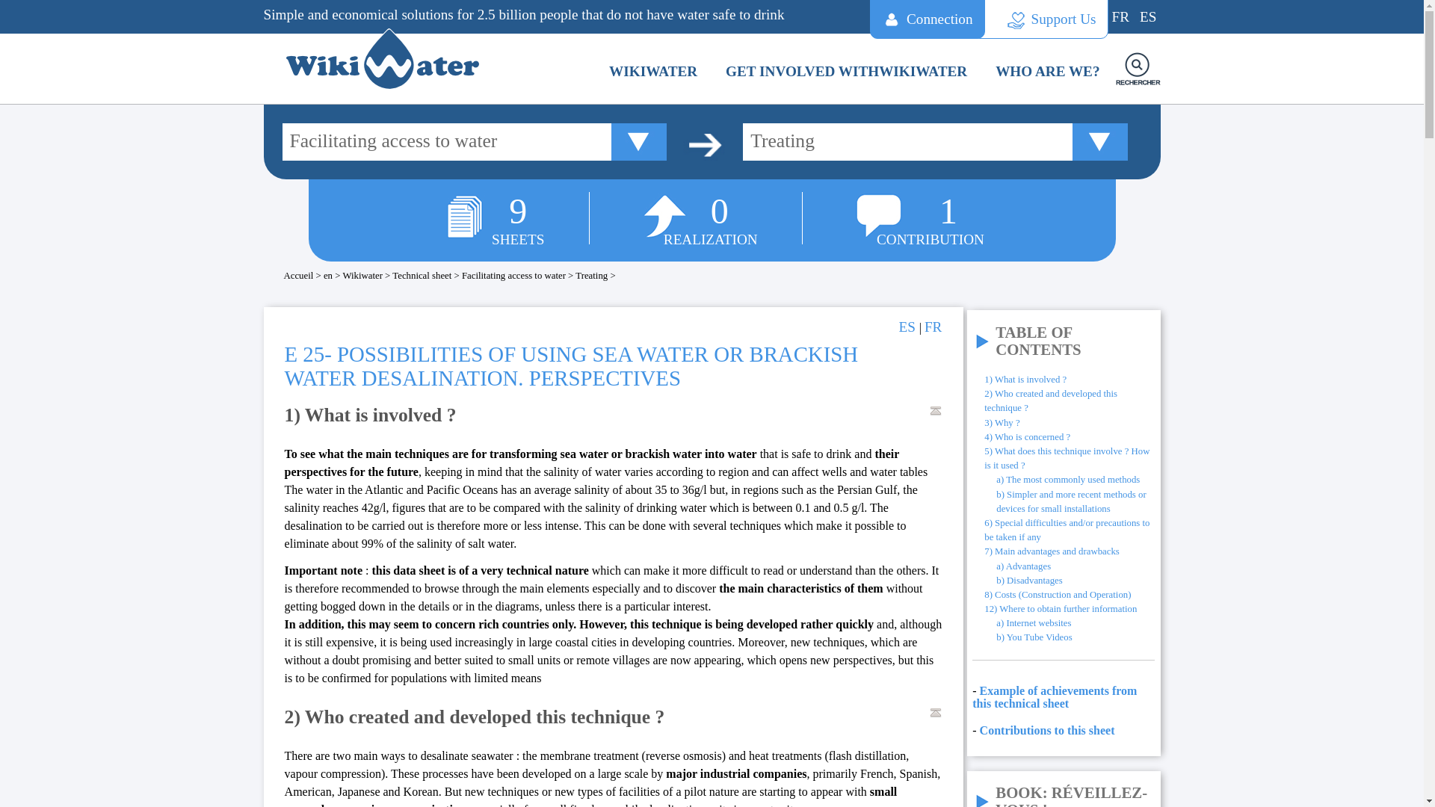 The width and height of the screenshot is (1435, 807). What do you see at coordinates (653, 75) in the screenshot?
I see `WIKIWATER` at bounding box center [653, 75].